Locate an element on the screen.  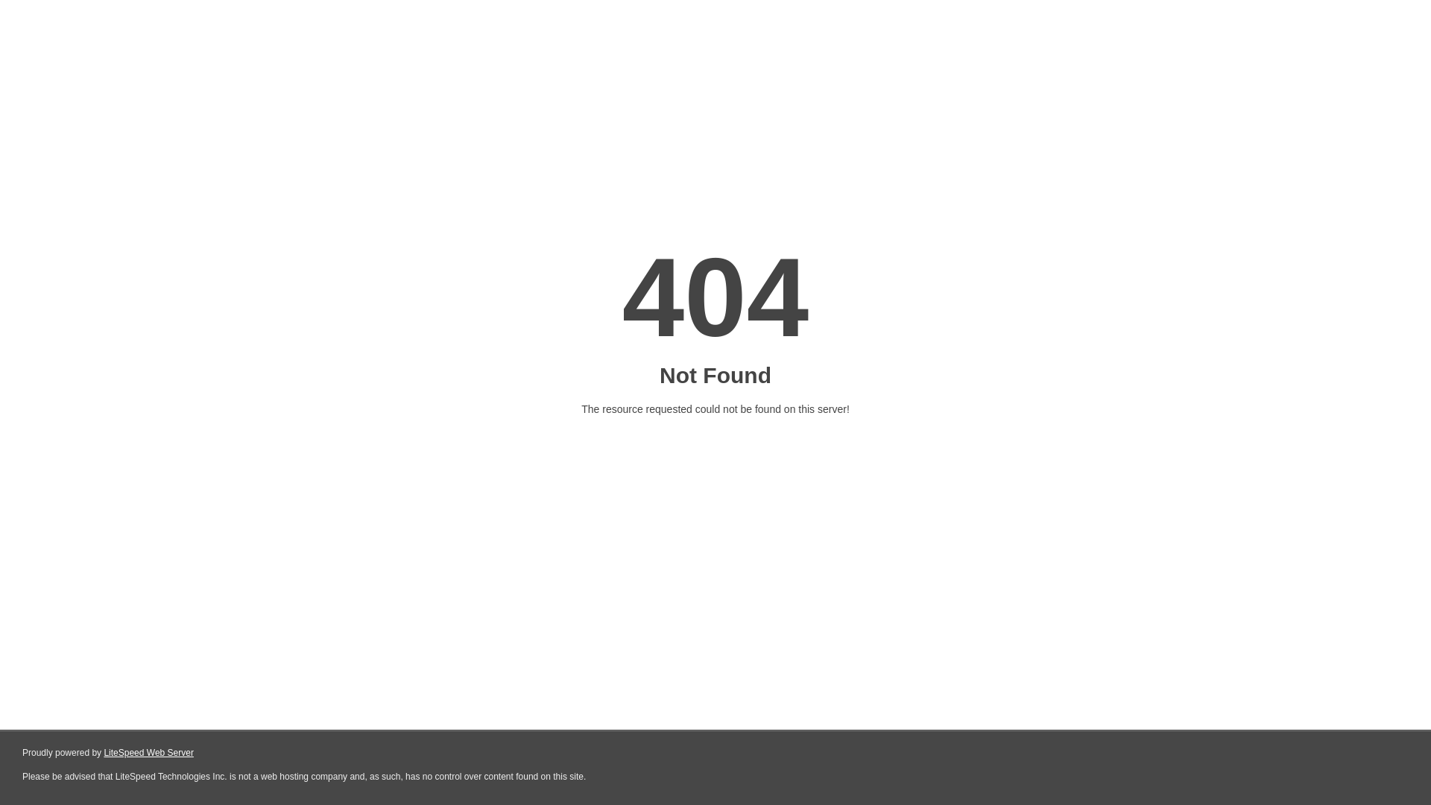
LiteSpeed Web Server is located at coordinates (149, 753).